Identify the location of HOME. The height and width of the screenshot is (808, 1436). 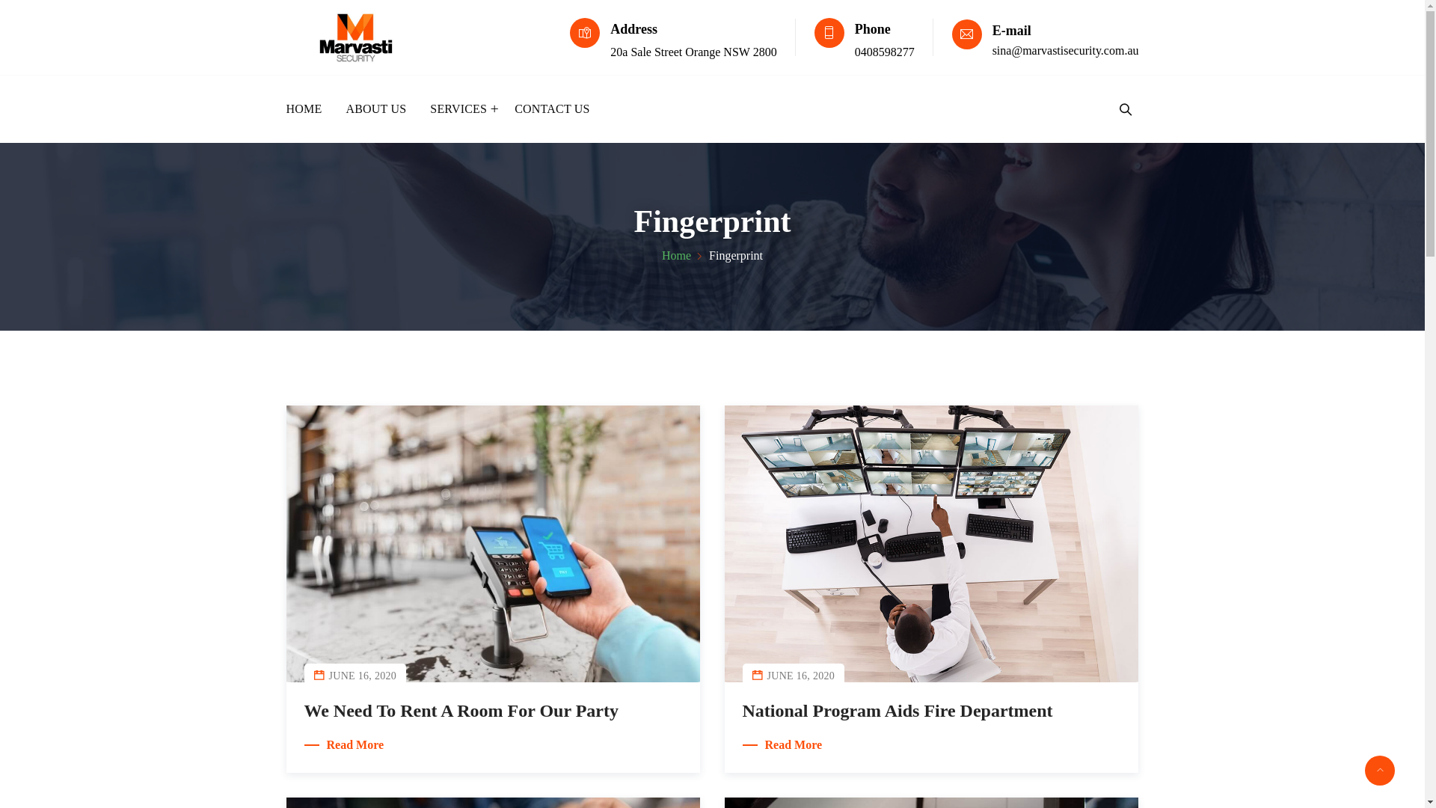
(310, 109).